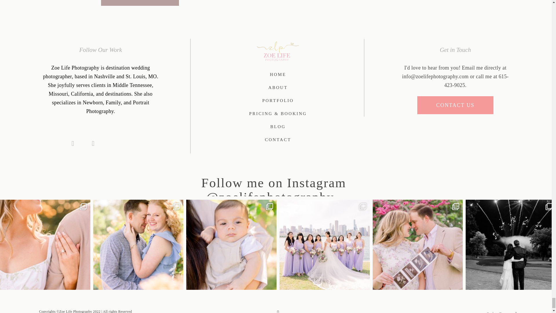  Describe the element at coordinates (278, 100) in the screenshot. I see `PORTFOLIO` at that location.